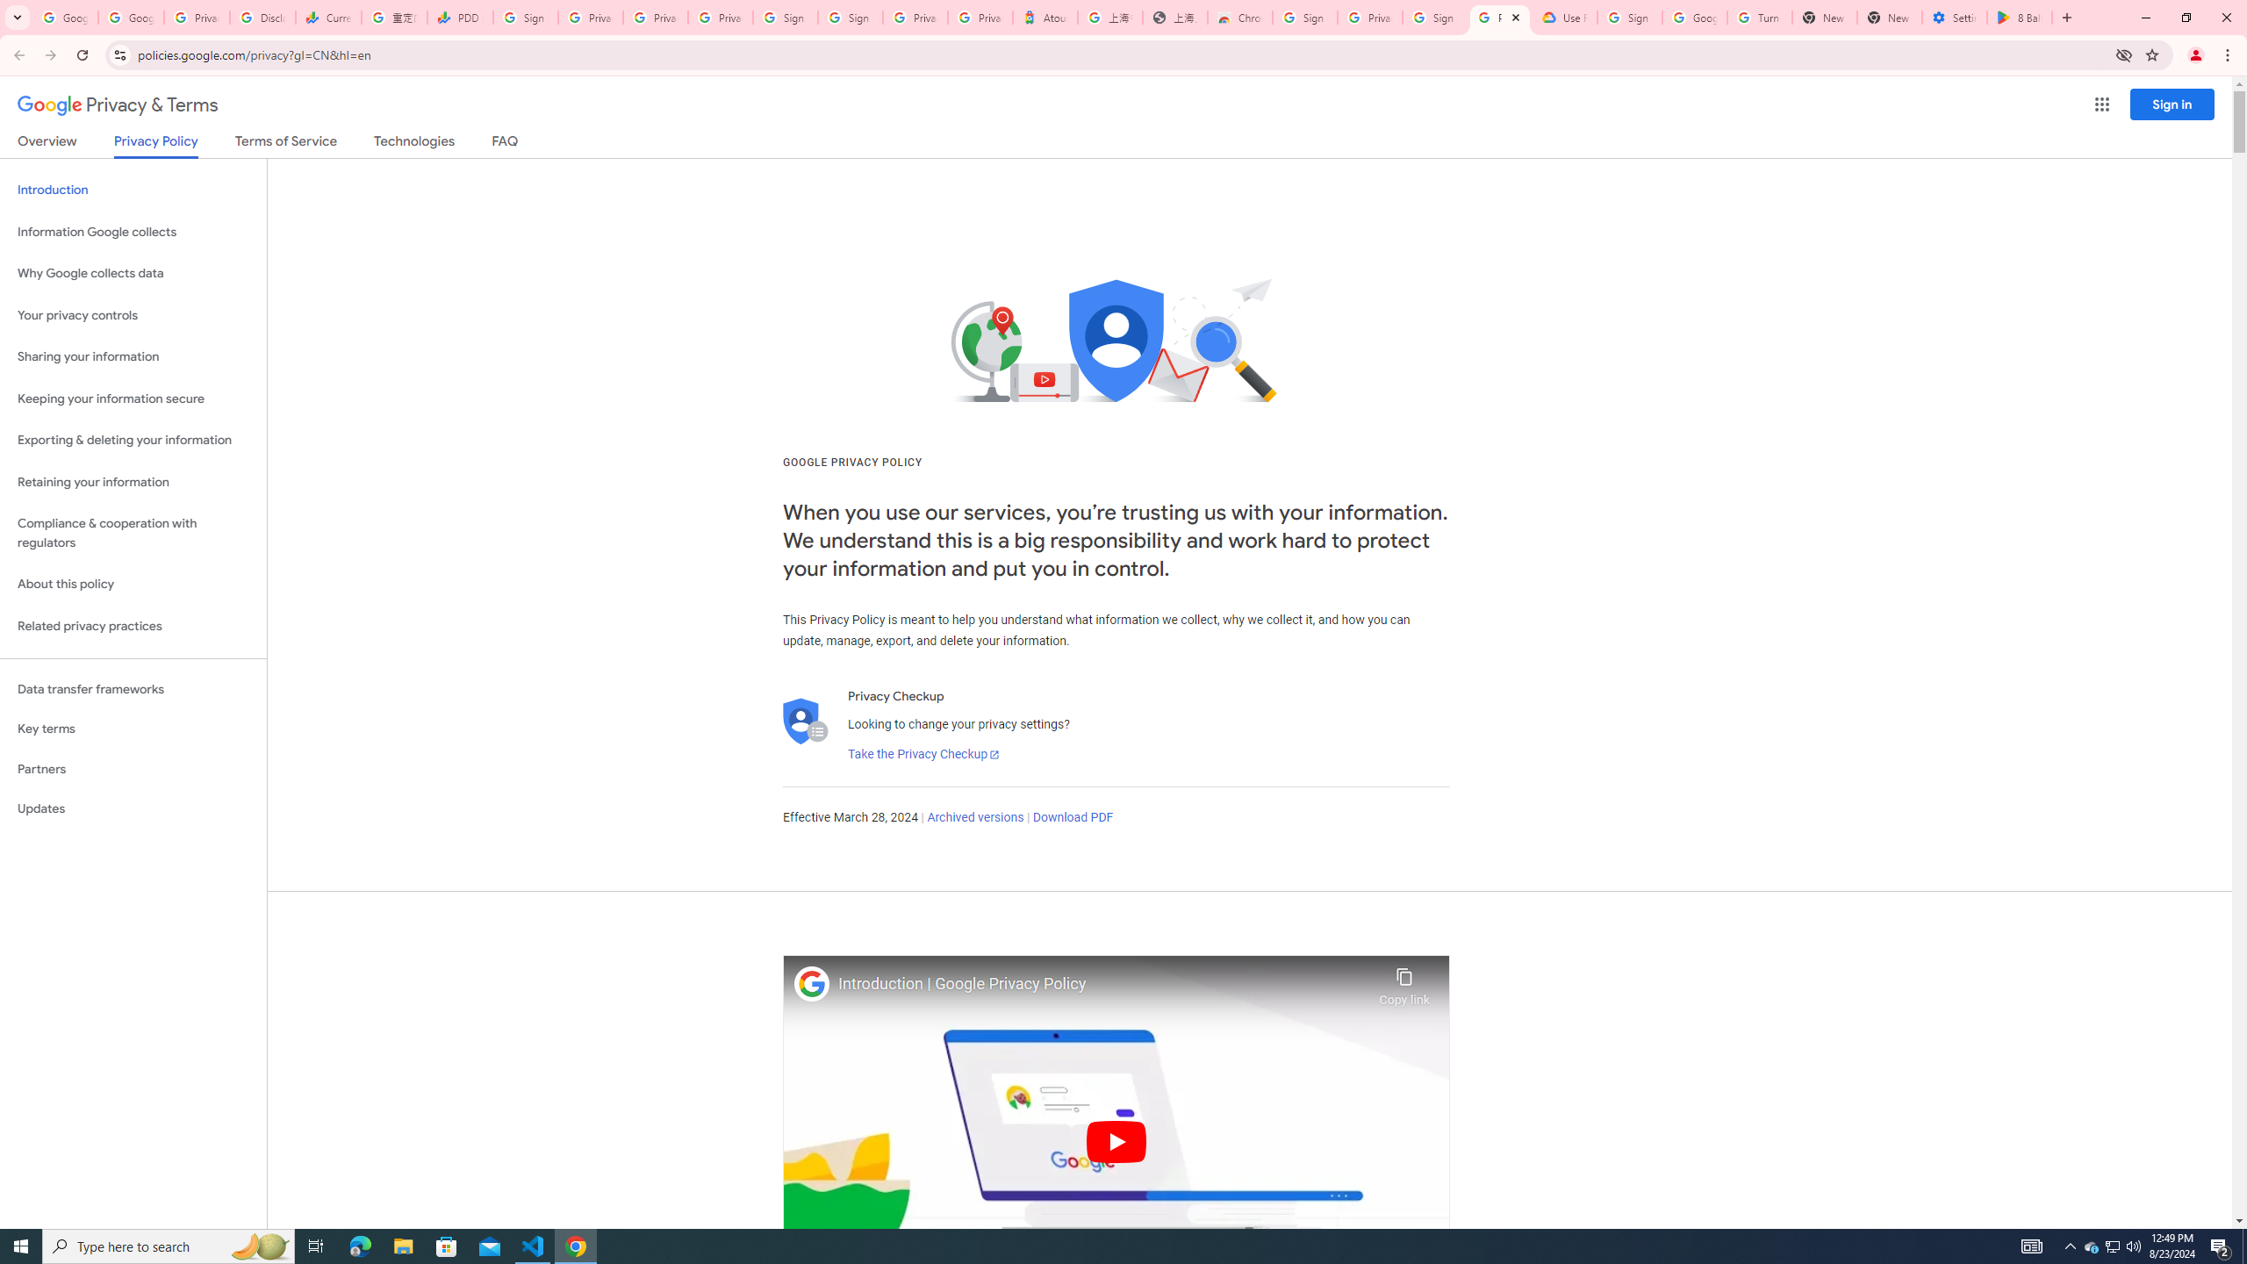  I want to click on Information Google collects, so click(133, 232).